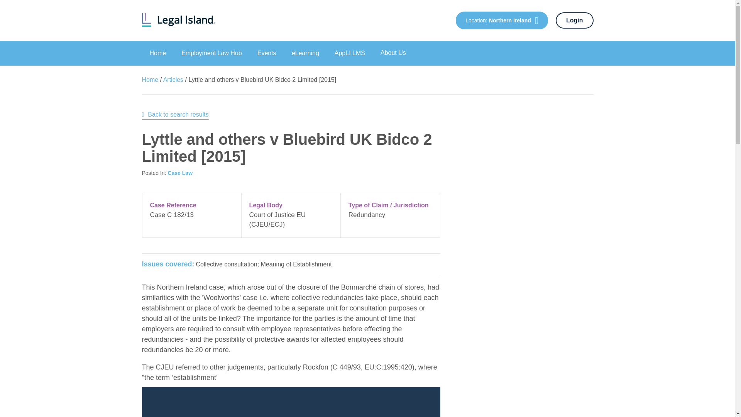  What do you see at coordinates (180, 173) in the screenshot?
I see `Case Law` at bounding box center [180, 173].